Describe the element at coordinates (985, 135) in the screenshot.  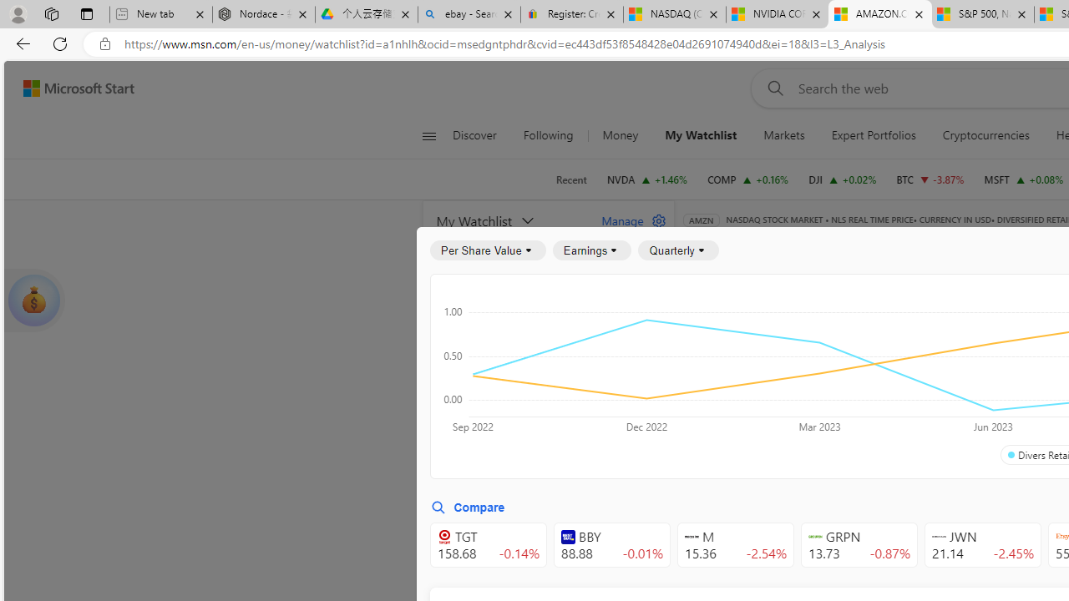
I see `Cryptocurrencies` at that location.